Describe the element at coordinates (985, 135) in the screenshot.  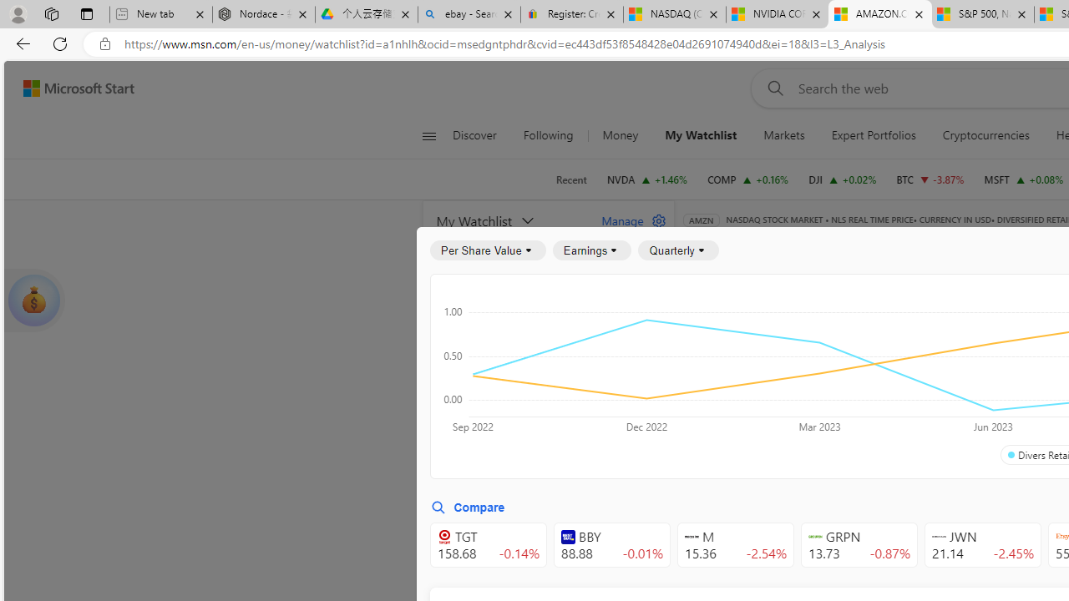
I see `Cryptocurrencies` at that location.